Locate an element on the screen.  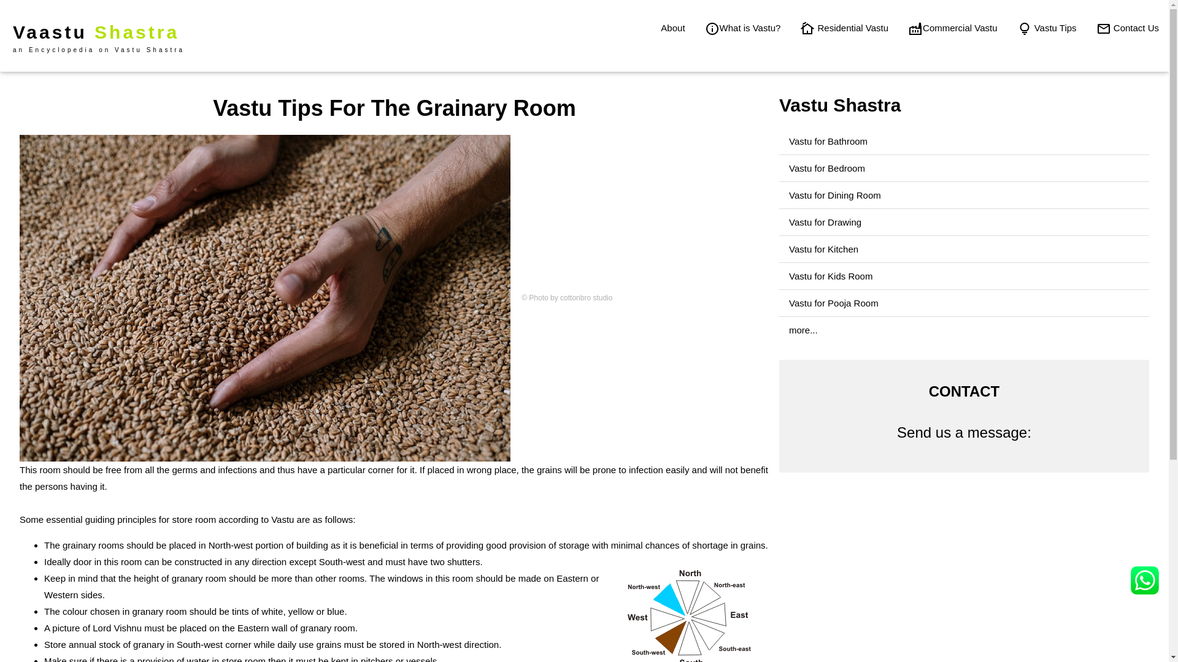
Vastu Tips is located at coordinates (1047, 28).